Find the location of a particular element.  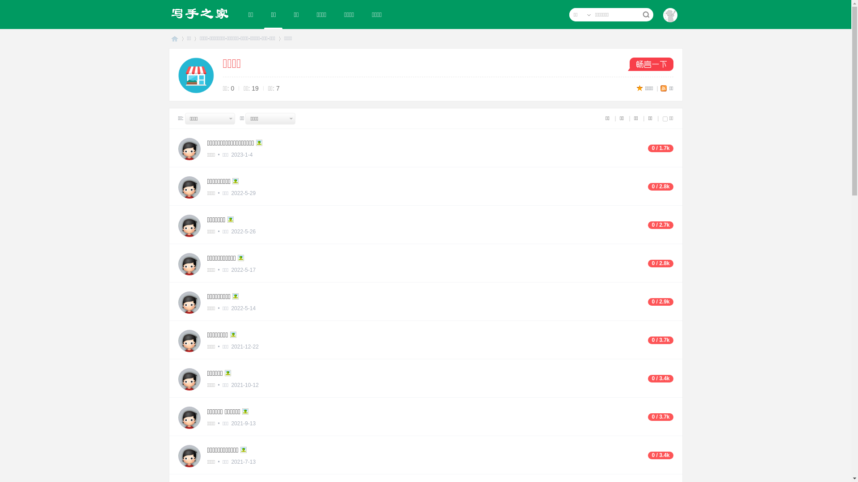

true is located at coordinates (645, 15).